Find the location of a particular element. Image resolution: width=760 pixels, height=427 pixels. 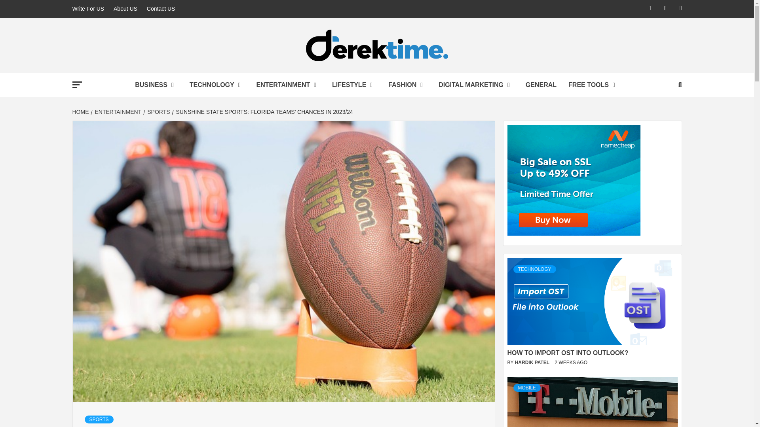

Contact US is located at coordinates (161, 9).